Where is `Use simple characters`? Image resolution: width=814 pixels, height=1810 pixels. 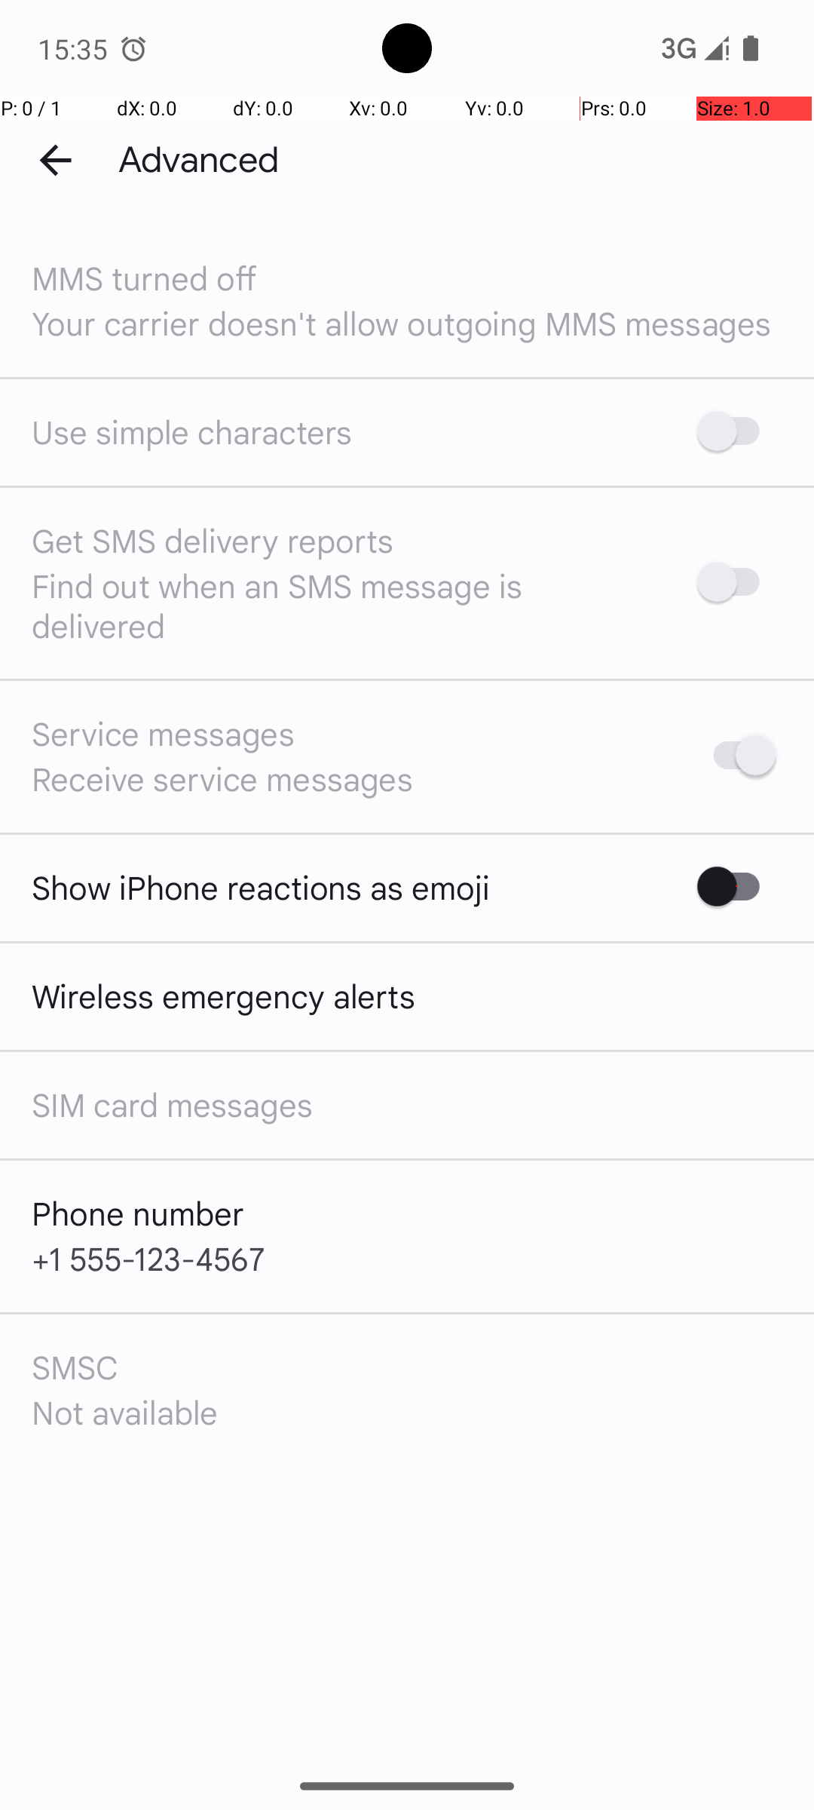
Use simple characters is located at coordinates (192, 431).